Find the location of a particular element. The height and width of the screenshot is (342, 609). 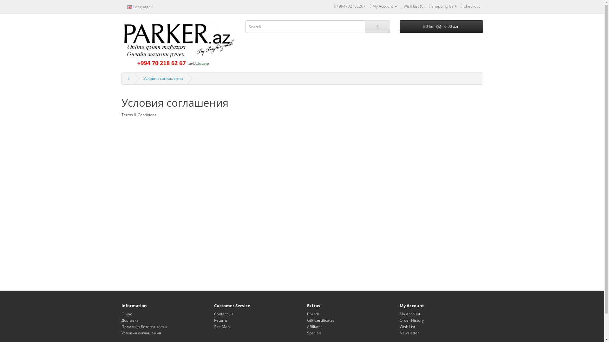

Returns is located at coordinates (221, 320).